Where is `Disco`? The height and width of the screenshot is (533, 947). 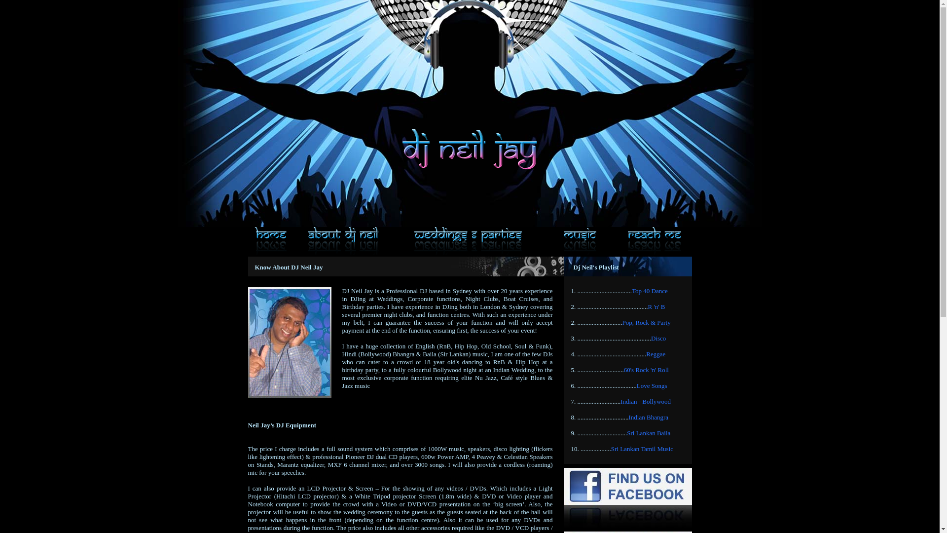
Disco is located at coordinates (658, 339).